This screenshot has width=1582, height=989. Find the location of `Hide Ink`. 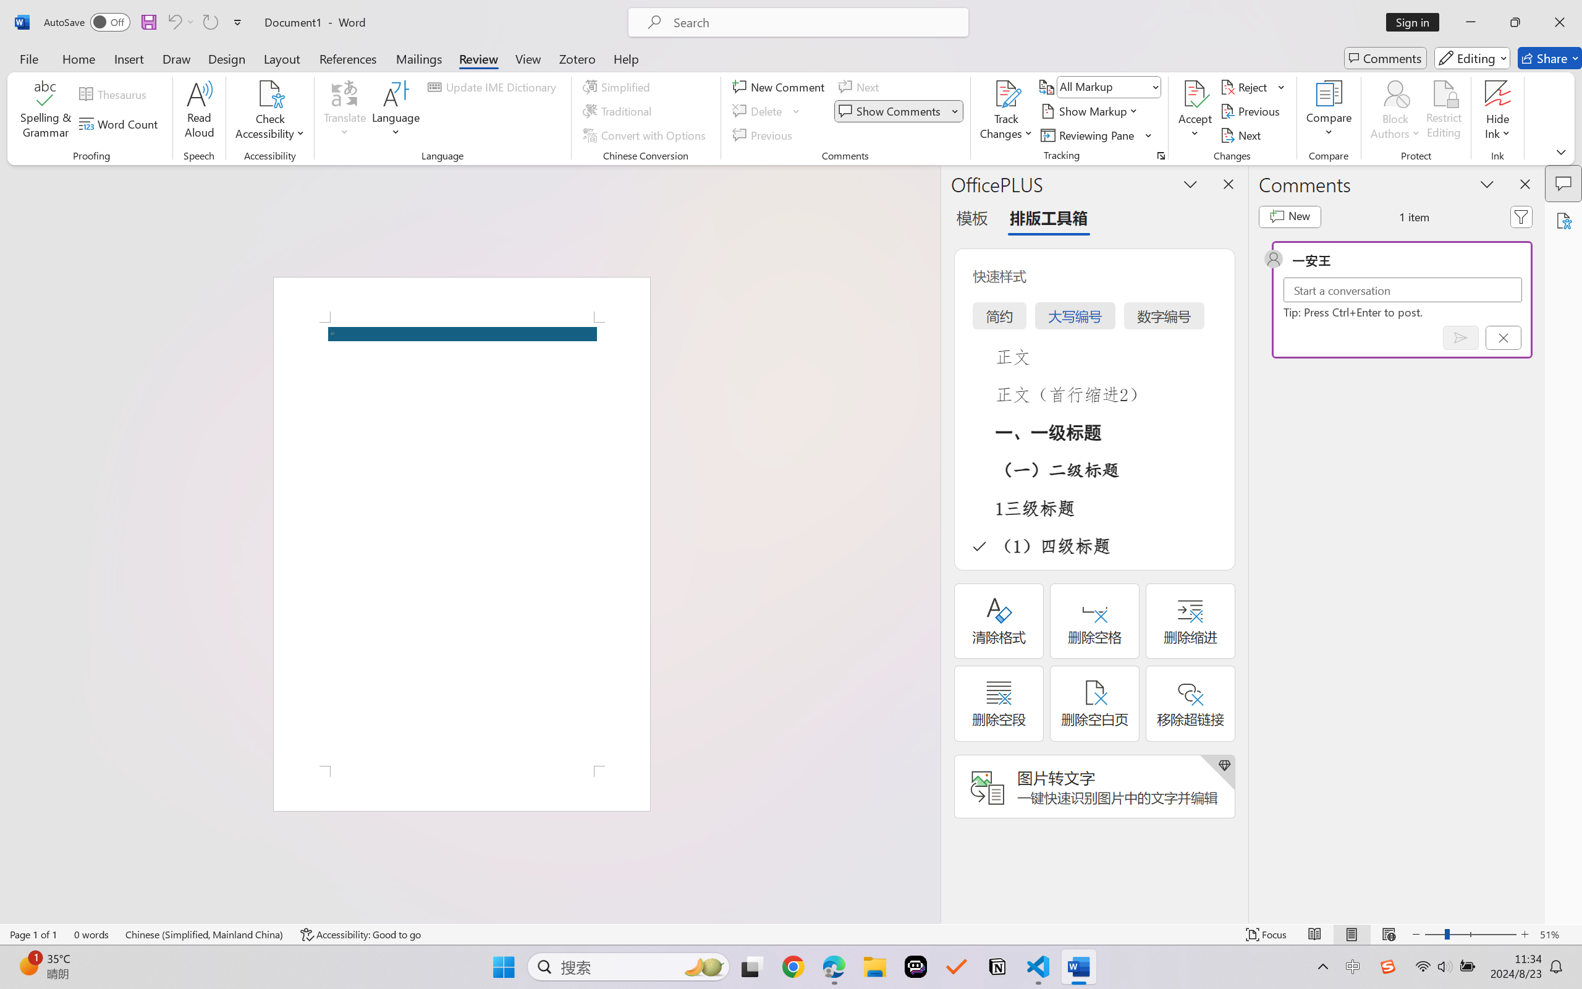

Hide Ink is located at coordinates (1498, 111).